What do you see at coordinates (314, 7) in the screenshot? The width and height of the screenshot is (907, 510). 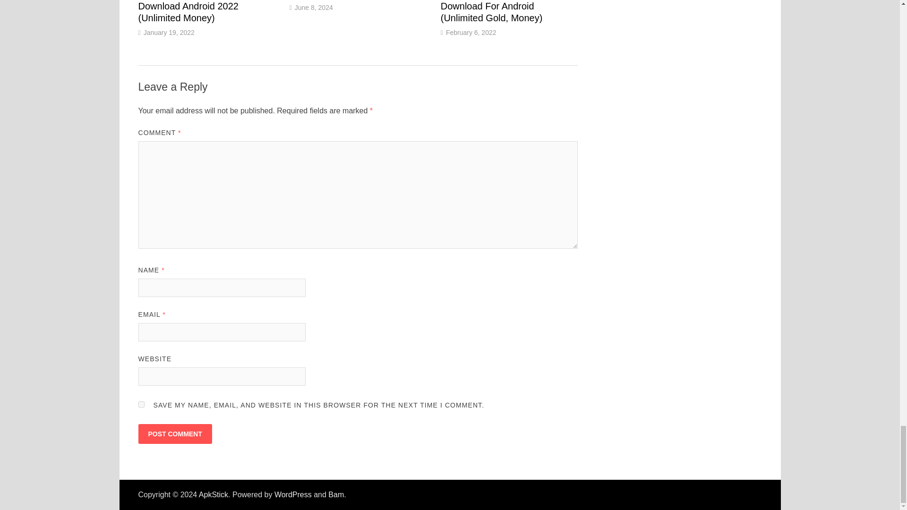 I see `June 8, 2024` at bounding box center [314, 7].